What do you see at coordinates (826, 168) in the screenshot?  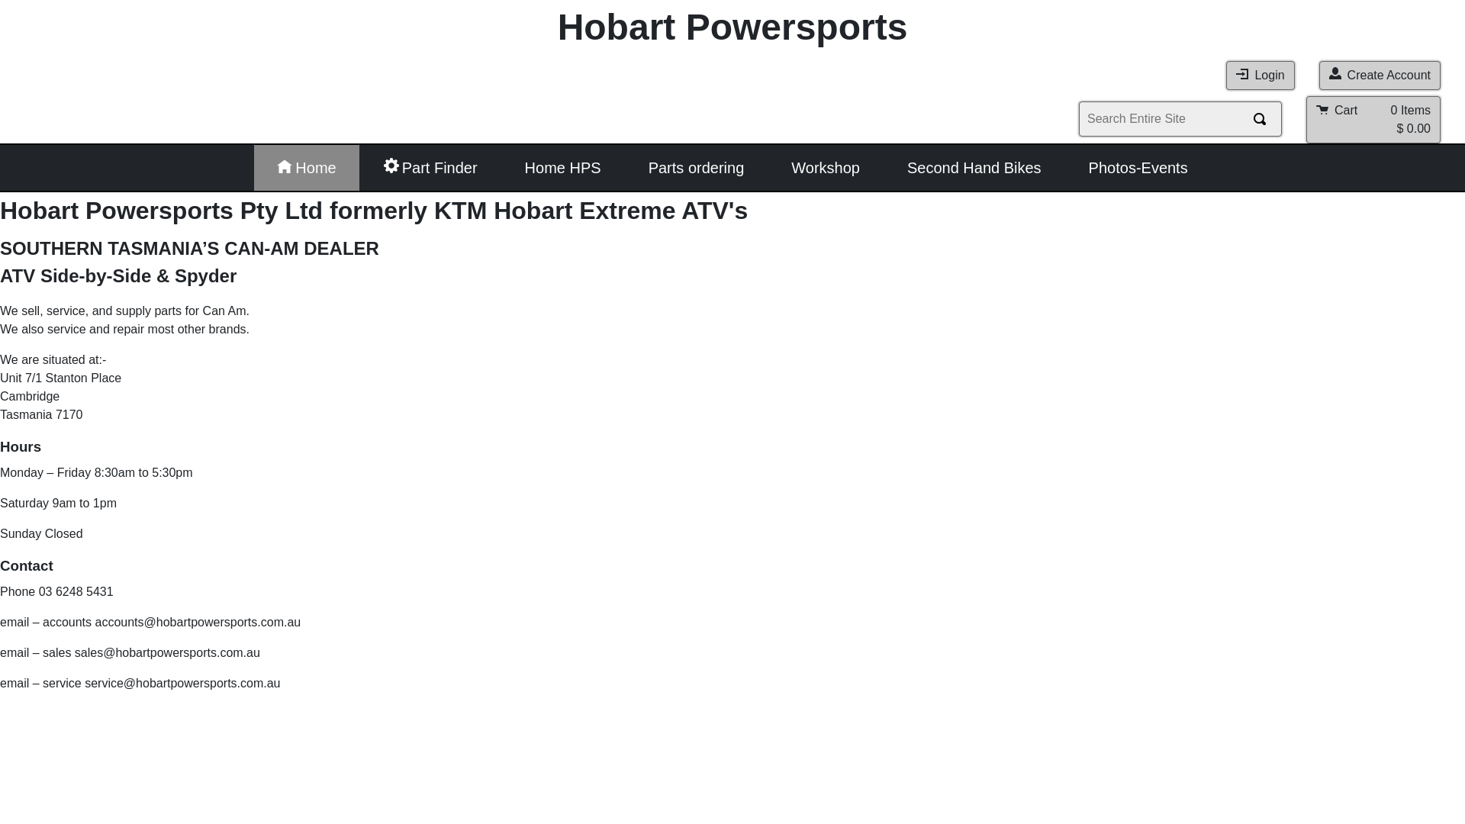 I see `Workshop` at bounding box center [826, 168].